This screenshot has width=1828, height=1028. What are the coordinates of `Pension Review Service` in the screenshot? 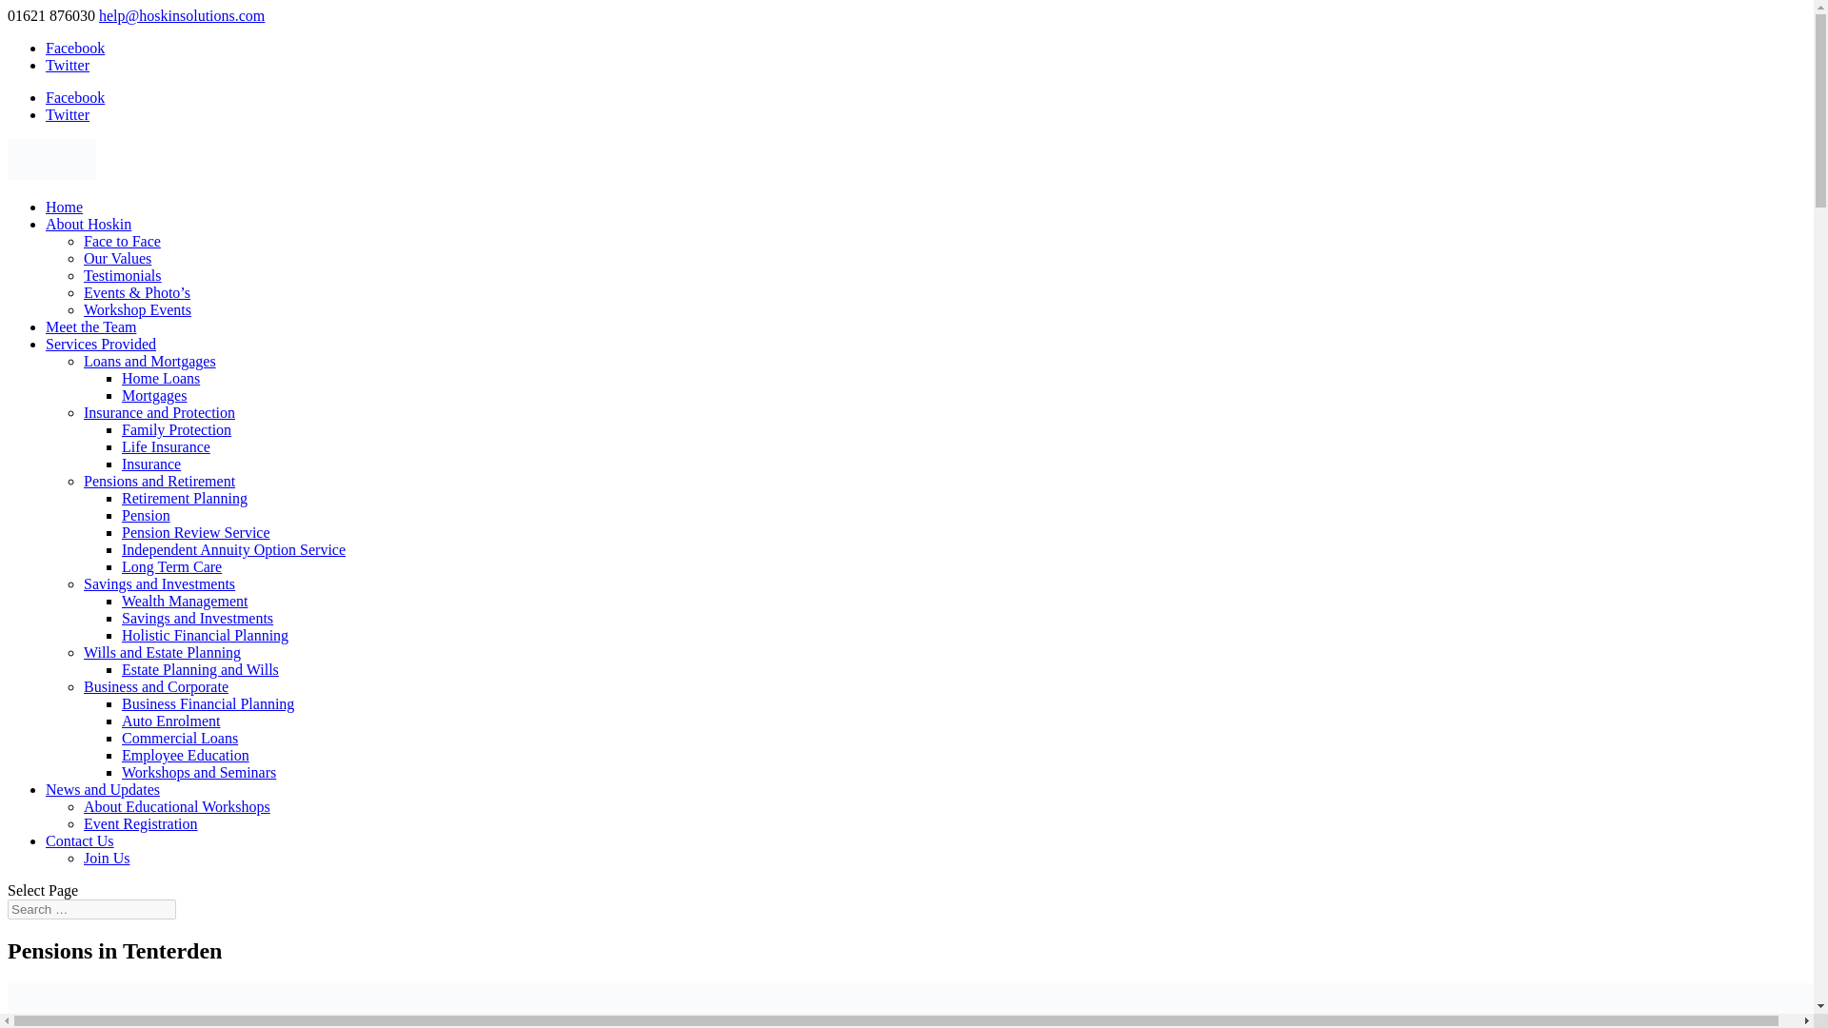 It's located at (196, 532).